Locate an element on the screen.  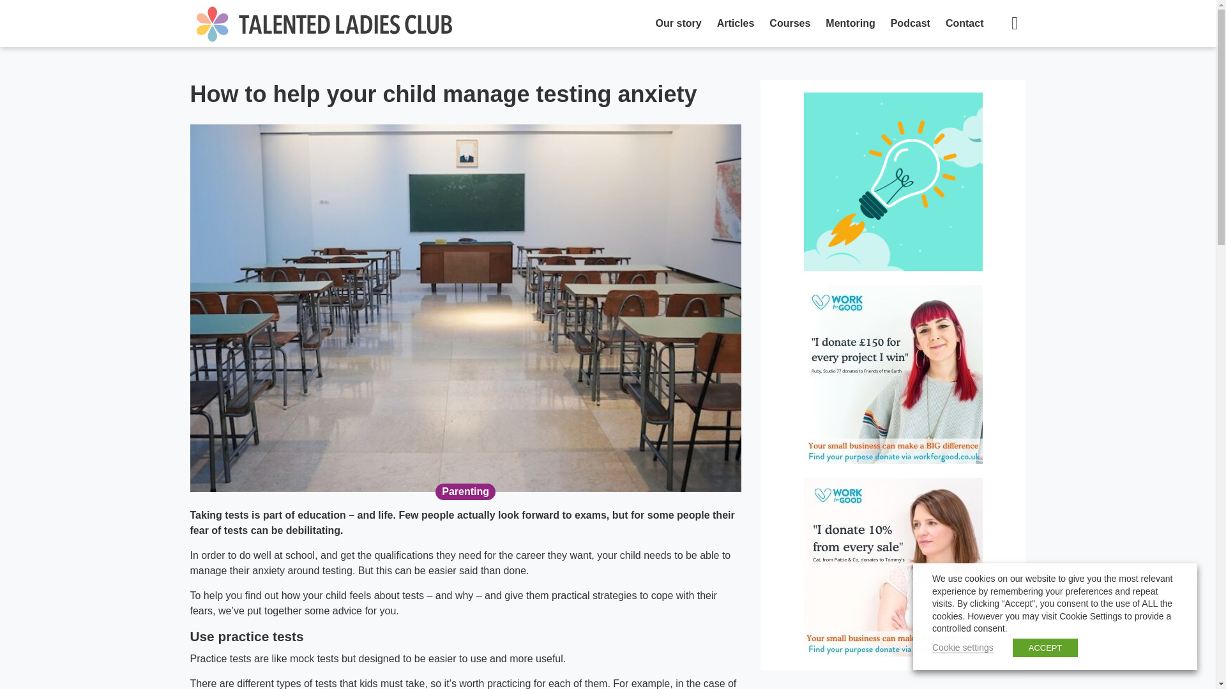
Articles is located at coordinates (736, 24).